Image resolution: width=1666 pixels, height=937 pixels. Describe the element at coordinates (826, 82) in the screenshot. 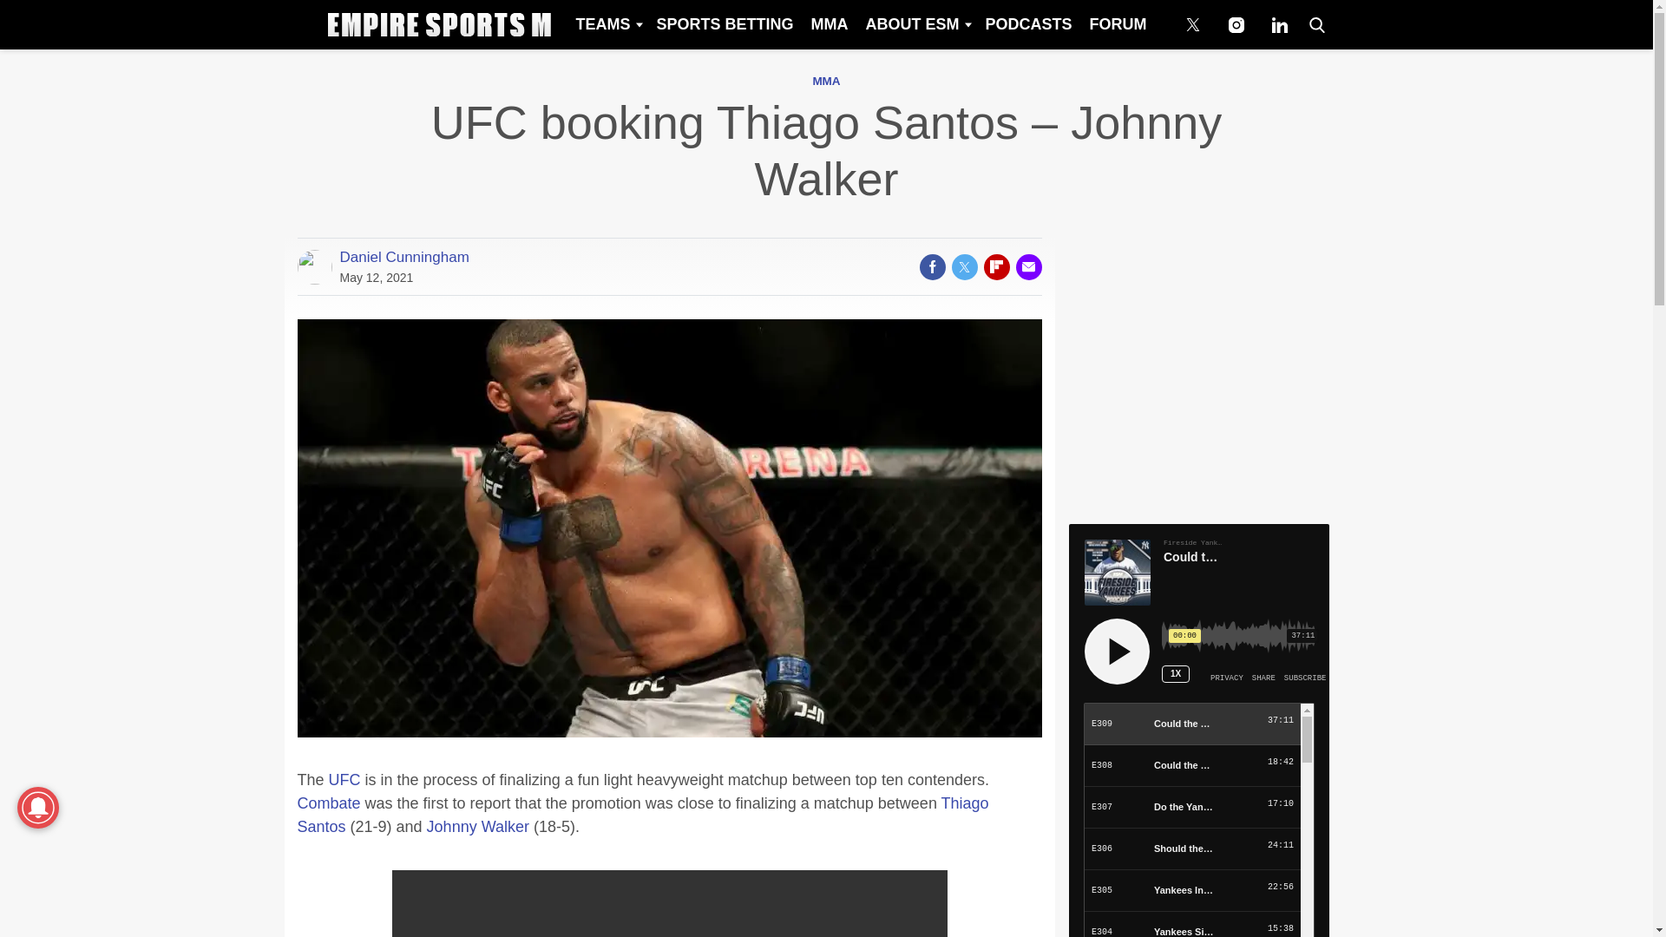

I see `MMA` at that location.